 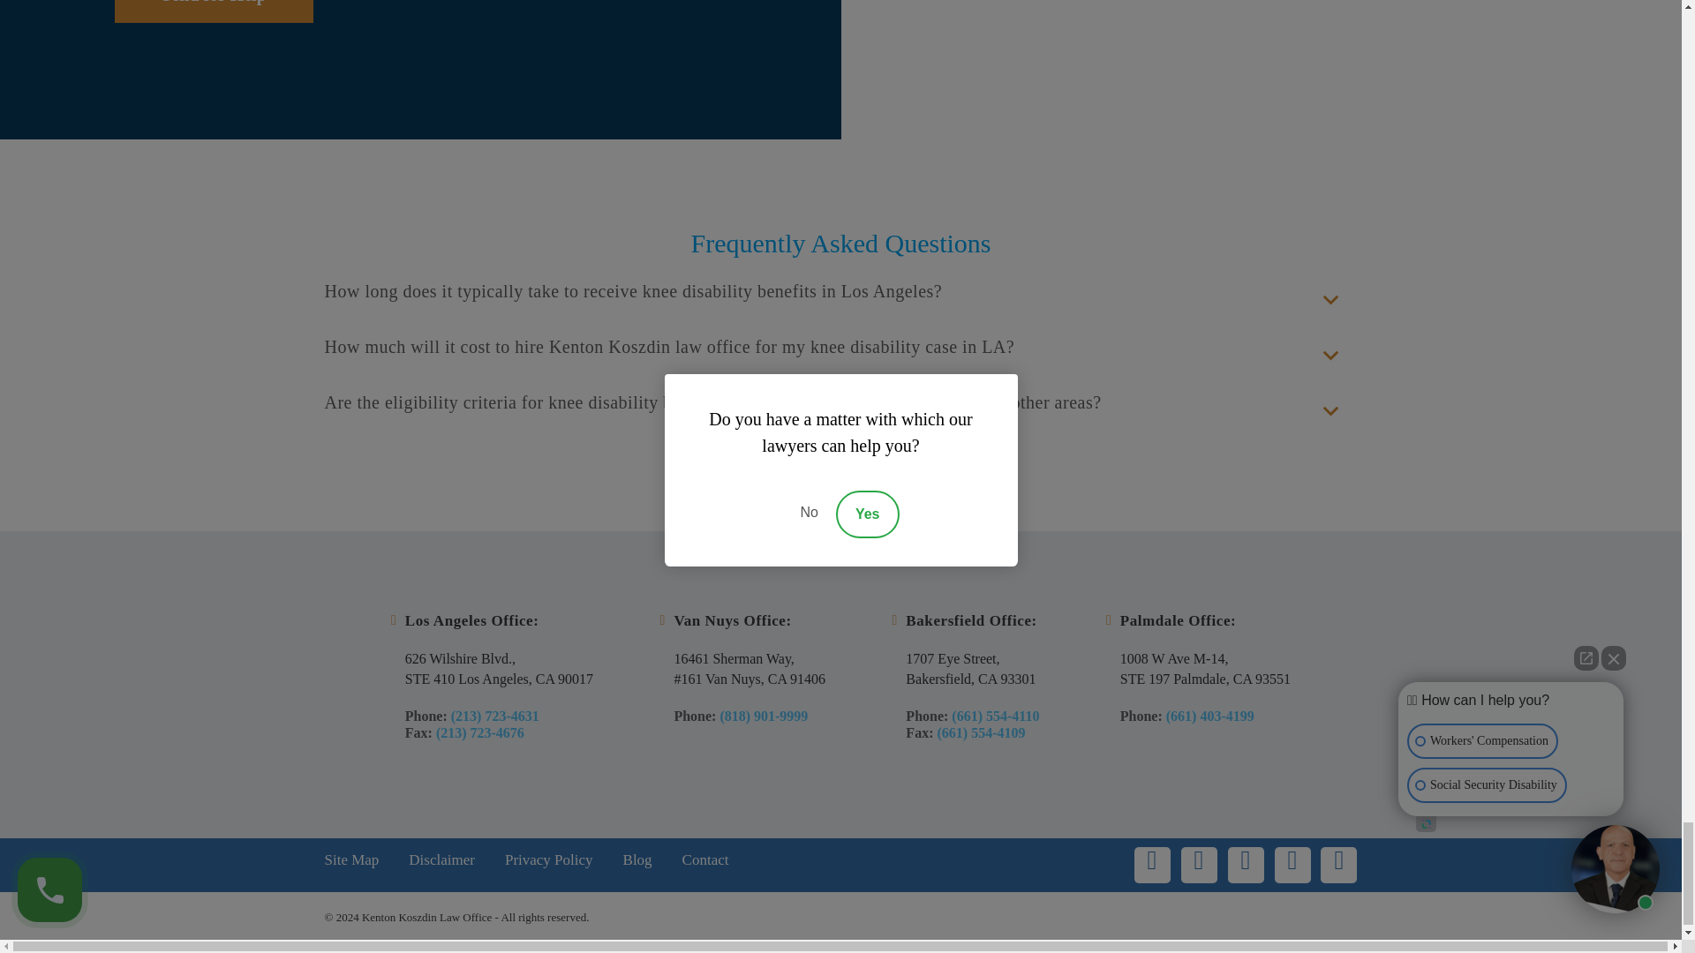 What do you see at coordinates (214, 11) in the screenshot?
I see `Send for Help` at bounding box center [214, 11].